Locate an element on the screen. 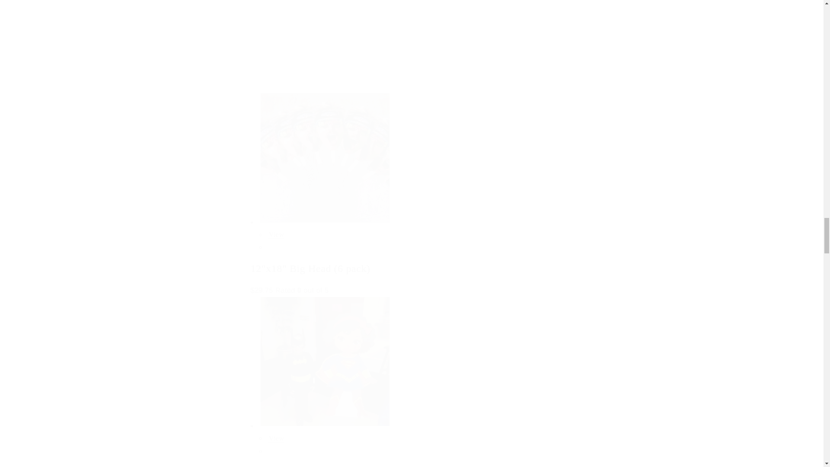 Image resolution: width=830 pixels, height=467 pixels. View is located at coordinates (277, 234).